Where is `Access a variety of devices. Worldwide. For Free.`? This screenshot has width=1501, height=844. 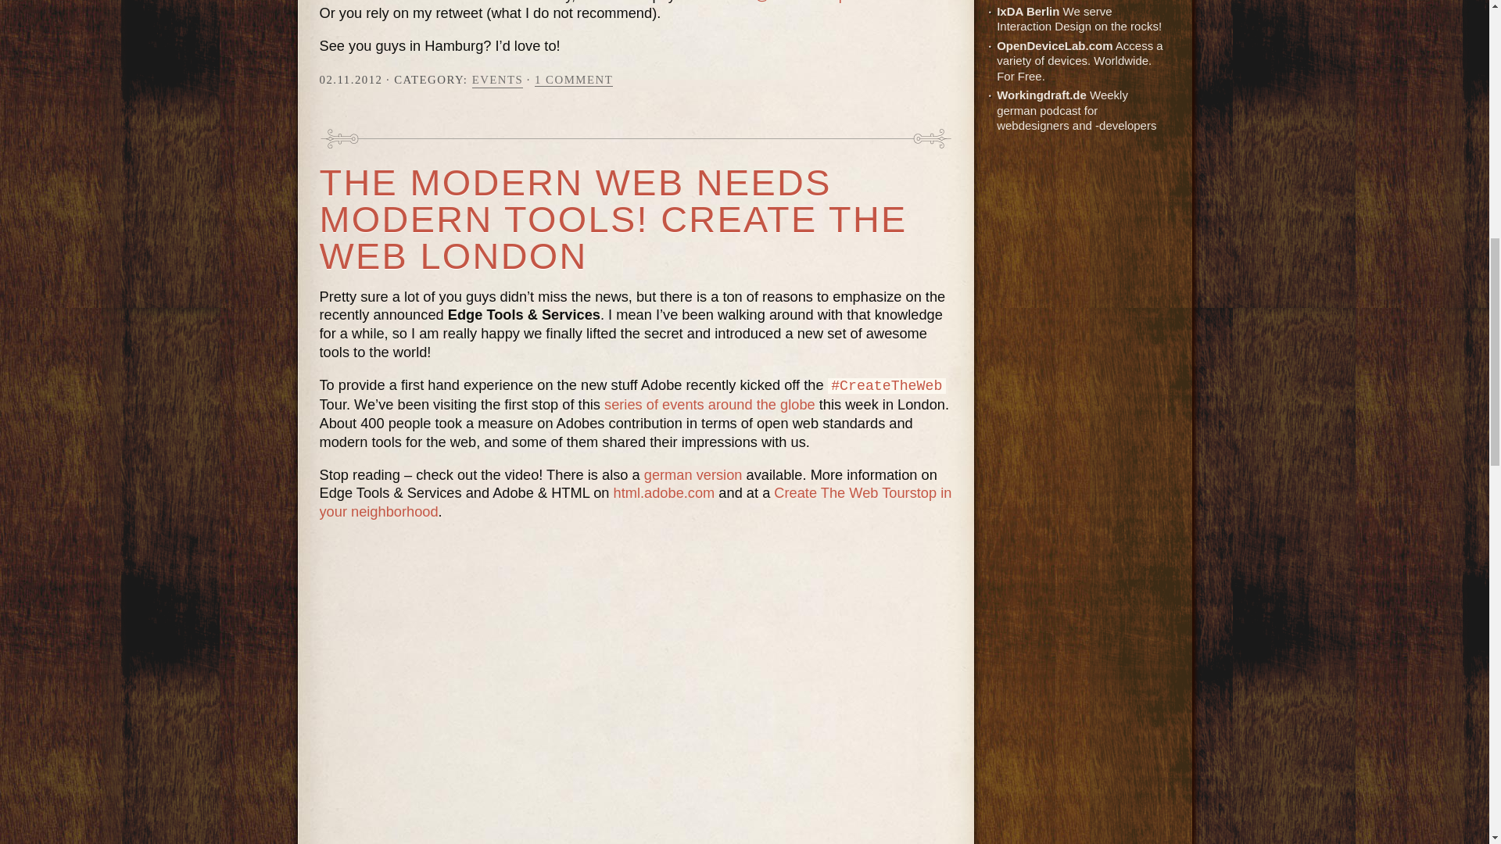 Access a variety of devices. Worldwide. For Free. is located at coordinates (1054, 45).